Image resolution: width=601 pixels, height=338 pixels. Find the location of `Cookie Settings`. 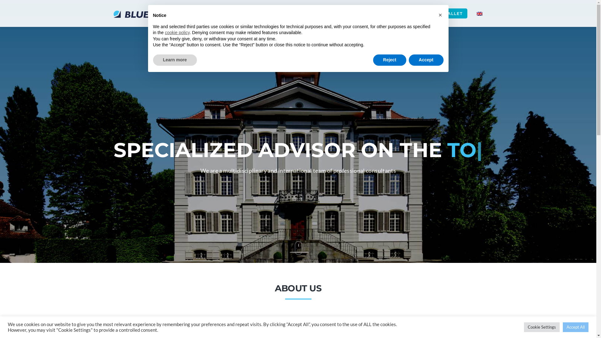

Cookie Settings is located at coordinates (542, 327).